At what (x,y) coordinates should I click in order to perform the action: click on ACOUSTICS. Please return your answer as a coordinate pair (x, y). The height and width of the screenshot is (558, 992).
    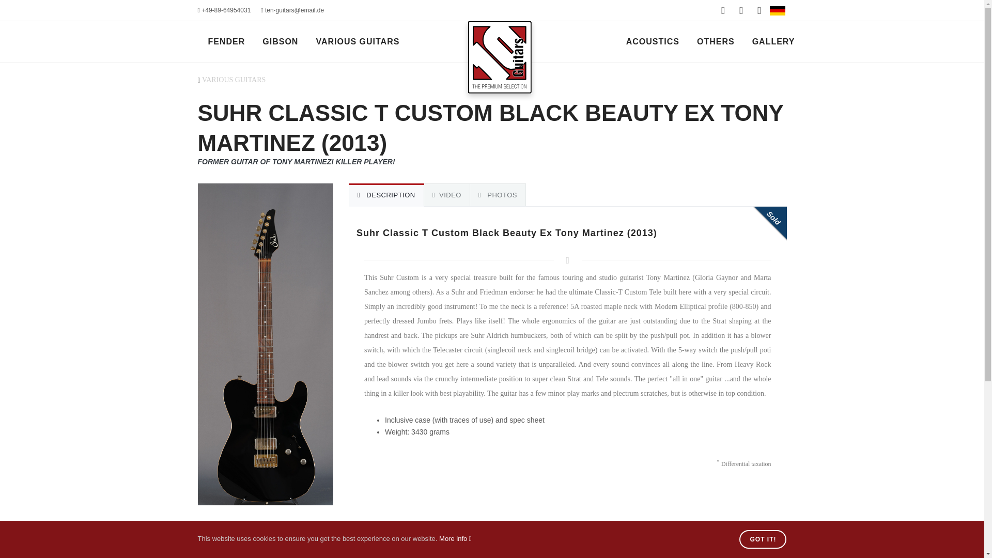
    Looking at the image, I should click on (653, 41).